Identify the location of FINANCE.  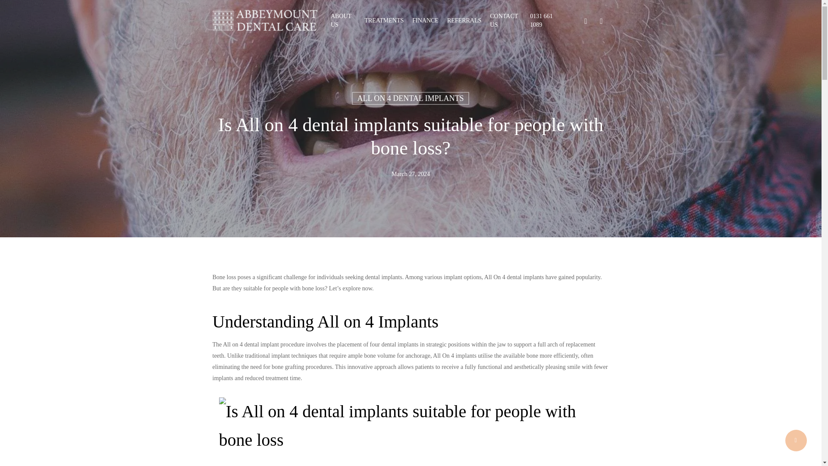
(425, 21).